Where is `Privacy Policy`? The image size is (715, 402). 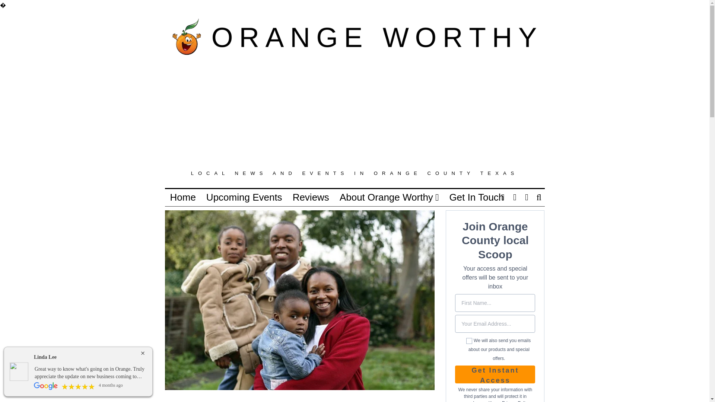 Privacy Policy is located at coordinates (515, 401).